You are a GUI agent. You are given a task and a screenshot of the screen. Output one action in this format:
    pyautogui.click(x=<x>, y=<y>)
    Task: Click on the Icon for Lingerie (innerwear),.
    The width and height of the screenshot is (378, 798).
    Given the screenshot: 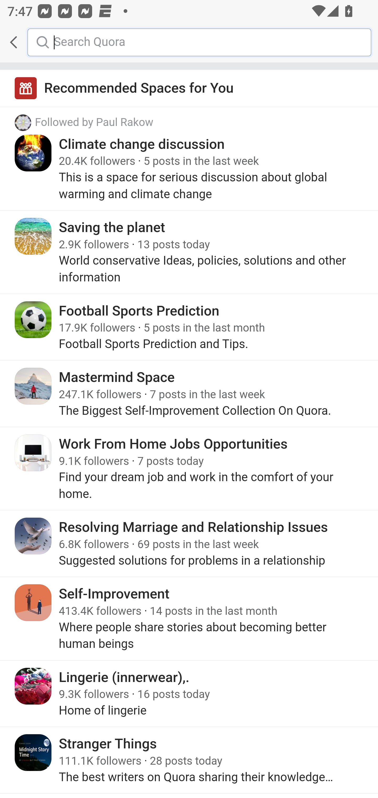 What is the action you would take?
    pyautogui.click(x=33, y=686)
    